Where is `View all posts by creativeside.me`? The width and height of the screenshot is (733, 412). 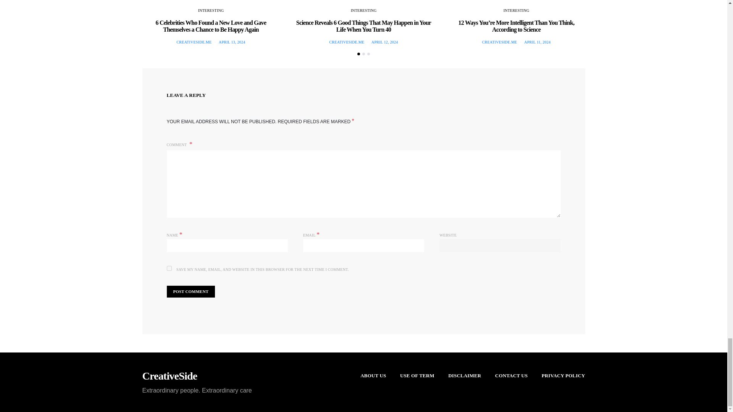
View all posts by creativeside.me is located at coordinates (500, 42).